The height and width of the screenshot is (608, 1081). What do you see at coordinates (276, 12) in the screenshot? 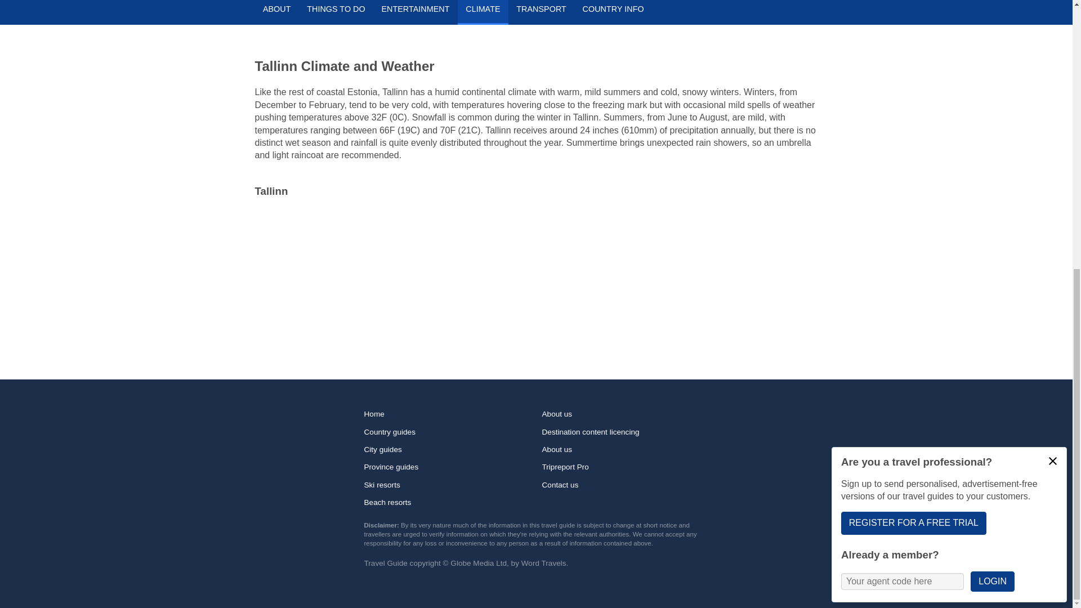
I see `ABOUT` at bounding box center [276, 12].